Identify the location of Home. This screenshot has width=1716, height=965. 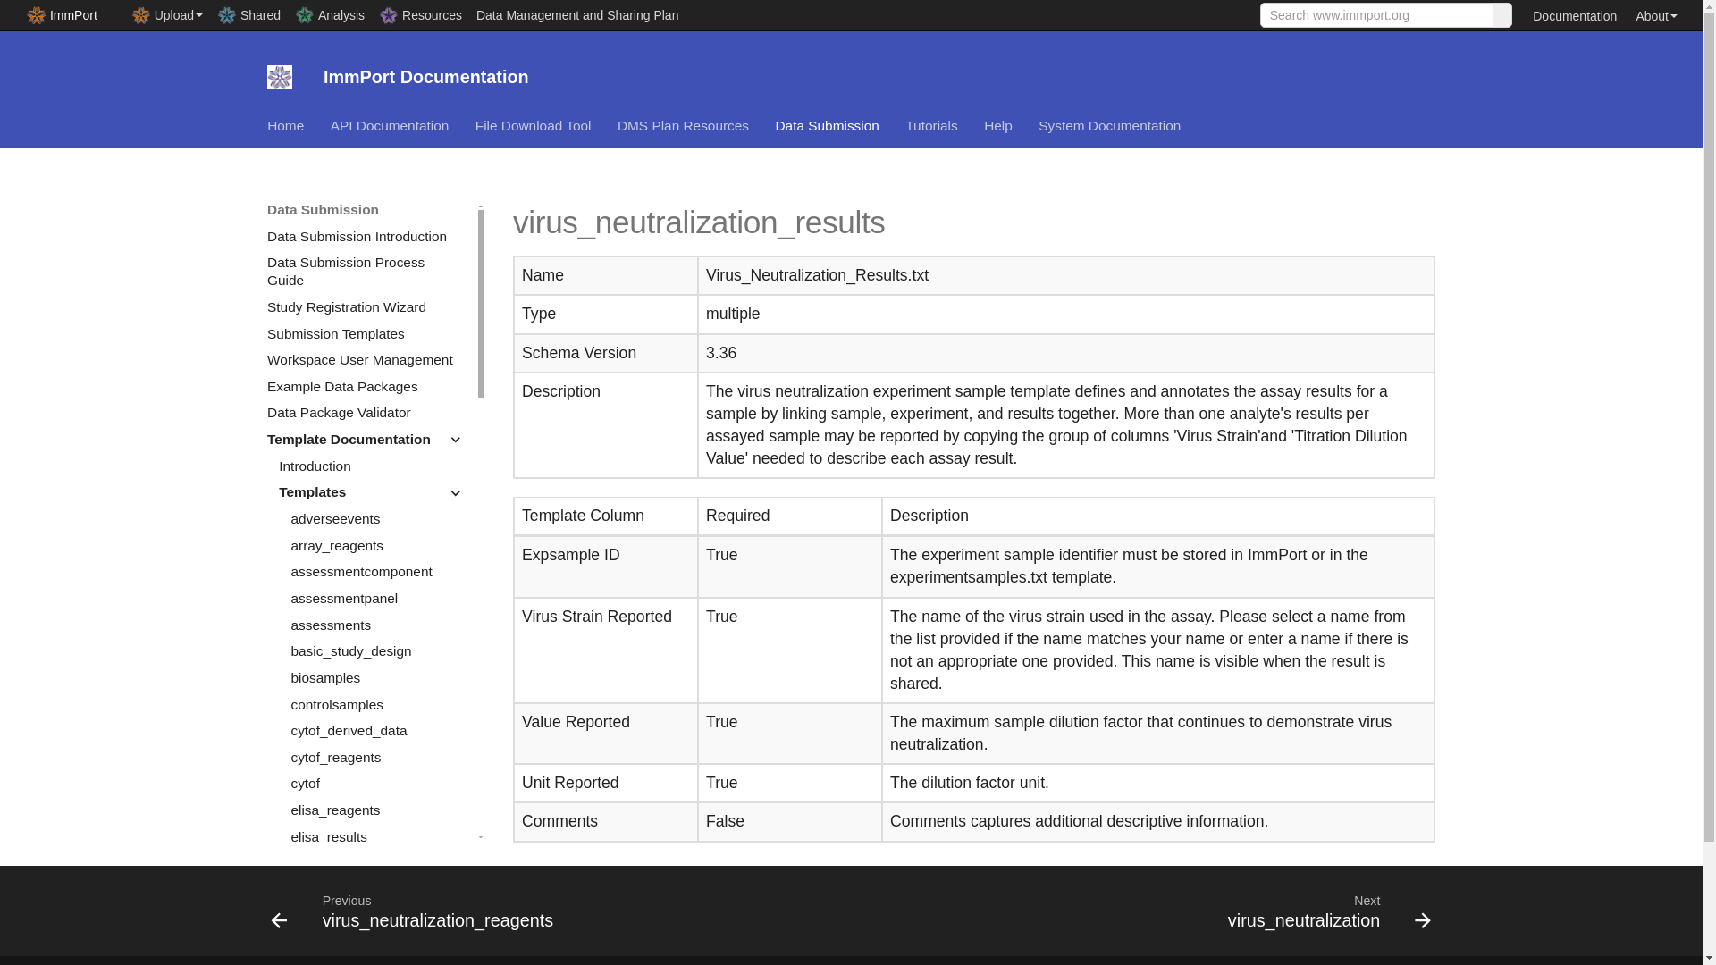
(285, 125).